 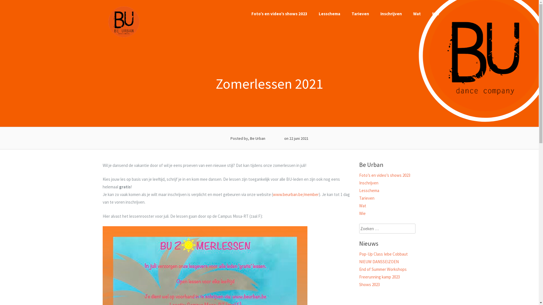 What do you see at coordinates (367, 198) in the screenshot?
I see `Tarieven` at bounding box center [367, 198].